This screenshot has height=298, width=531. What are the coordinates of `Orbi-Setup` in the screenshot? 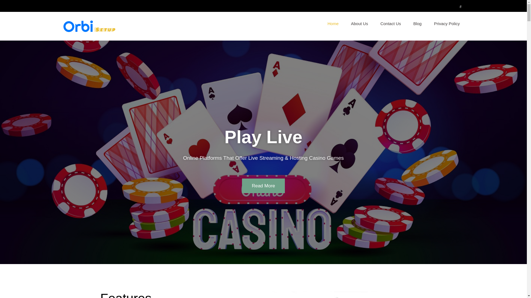 It's located at (136, 27).